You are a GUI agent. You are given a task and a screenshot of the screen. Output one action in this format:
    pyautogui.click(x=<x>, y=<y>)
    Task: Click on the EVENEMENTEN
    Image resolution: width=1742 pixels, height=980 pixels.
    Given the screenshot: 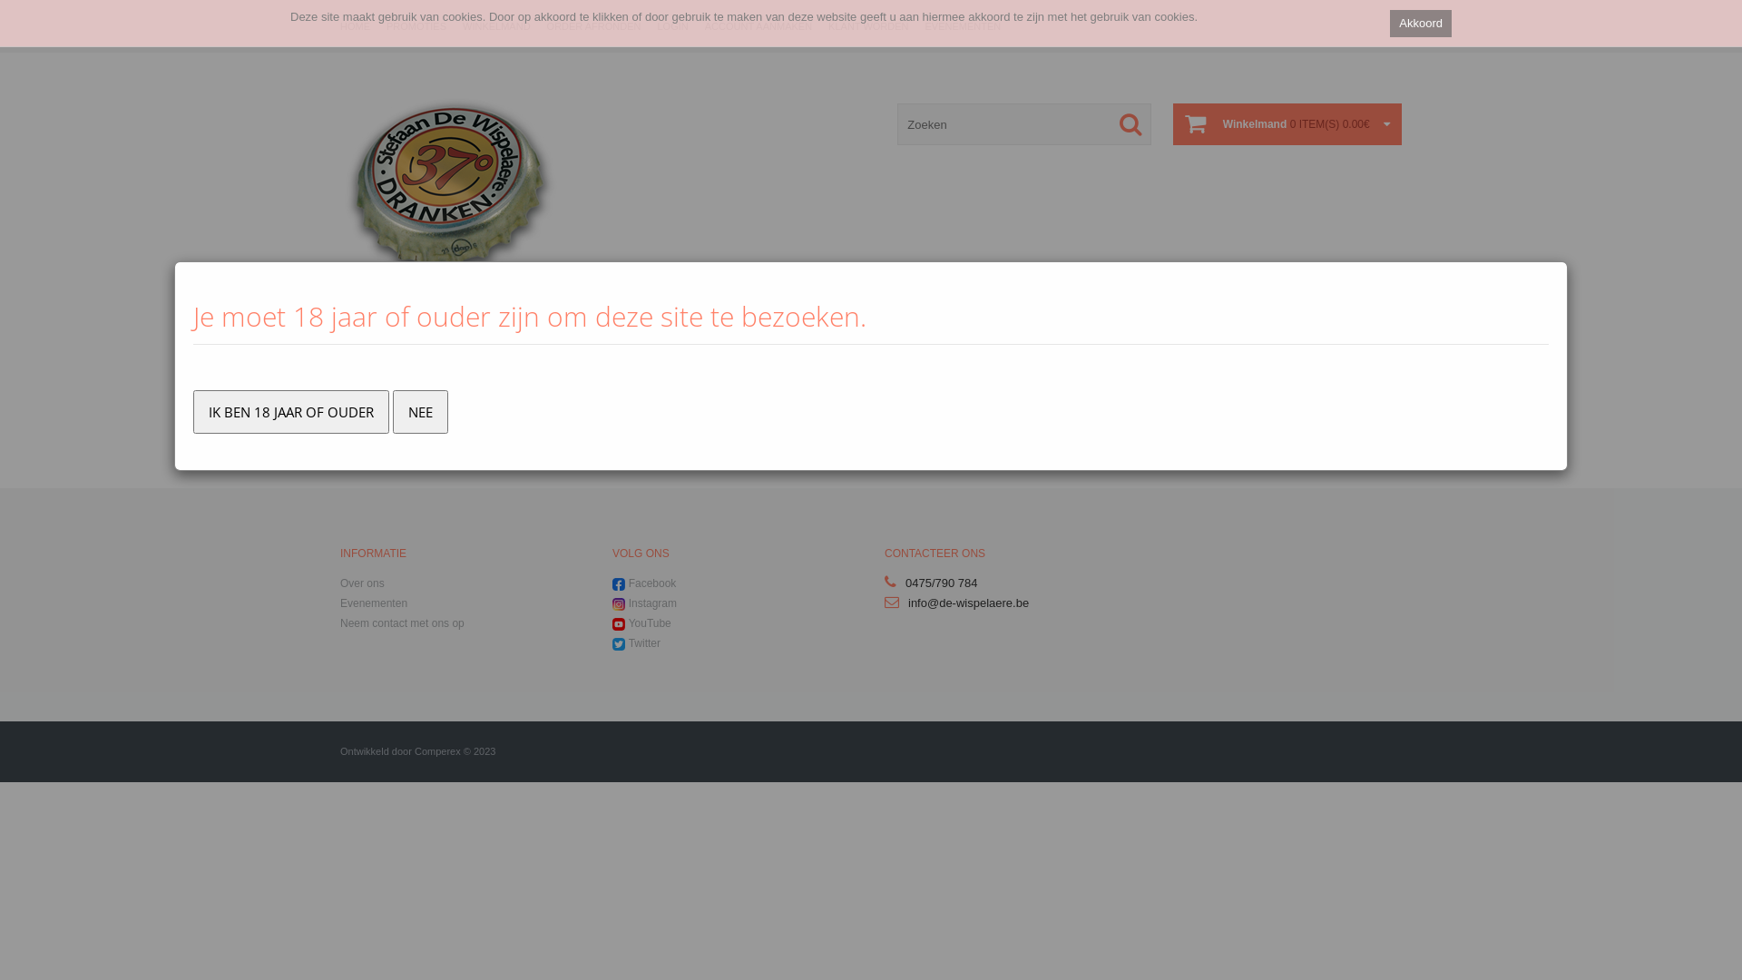 What is the action you would take?
    pyautogui.click(x=964, y=26)
    